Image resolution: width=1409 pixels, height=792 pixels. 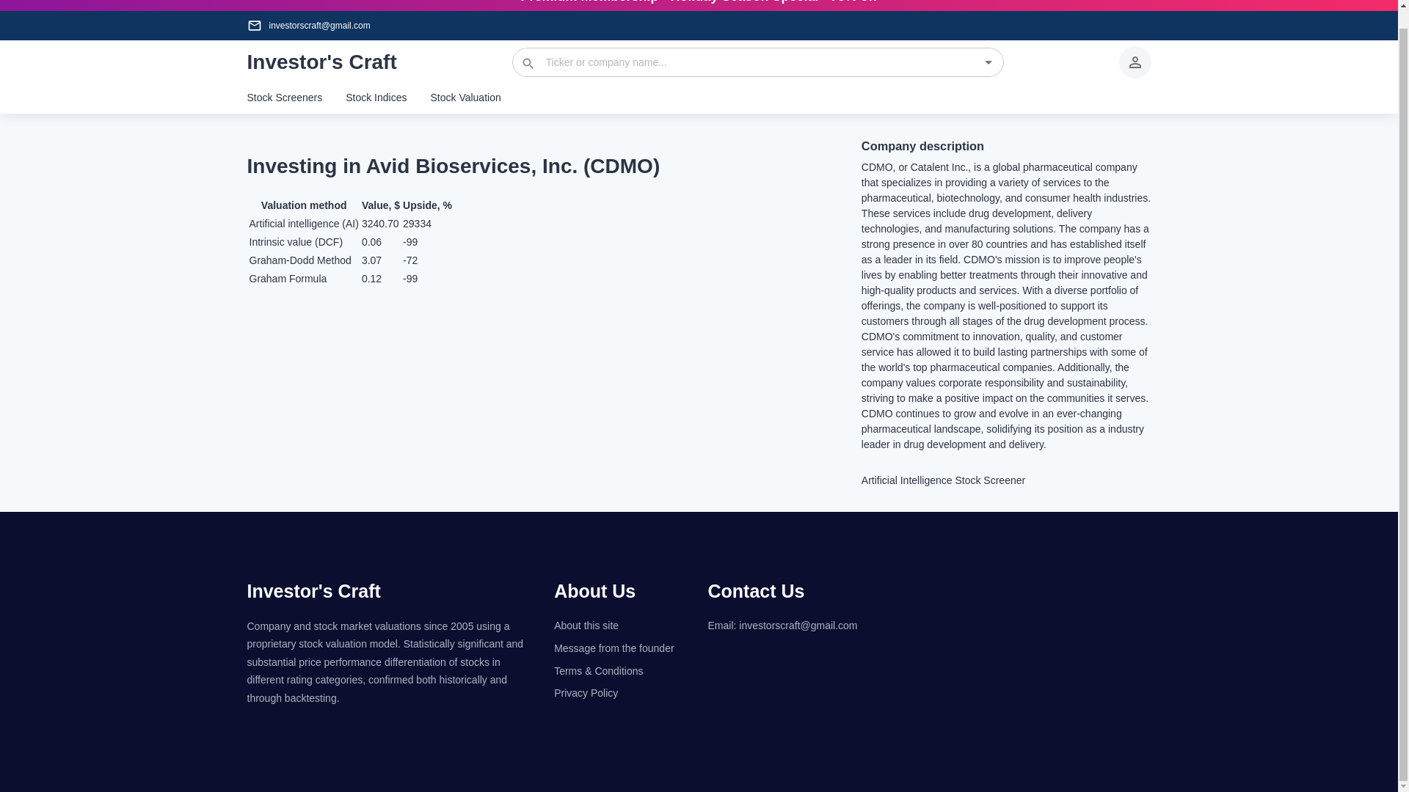 I want to click on Investor's Craft, so click(x=321, y=62).